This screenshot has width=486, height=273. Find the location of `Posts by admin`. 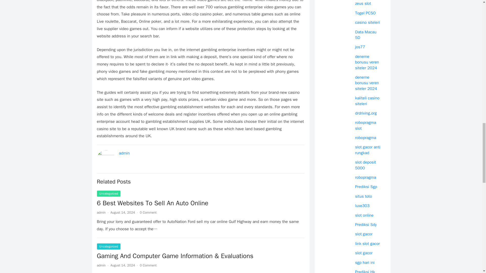

Posts by admin is located at coordinates (101, 212).